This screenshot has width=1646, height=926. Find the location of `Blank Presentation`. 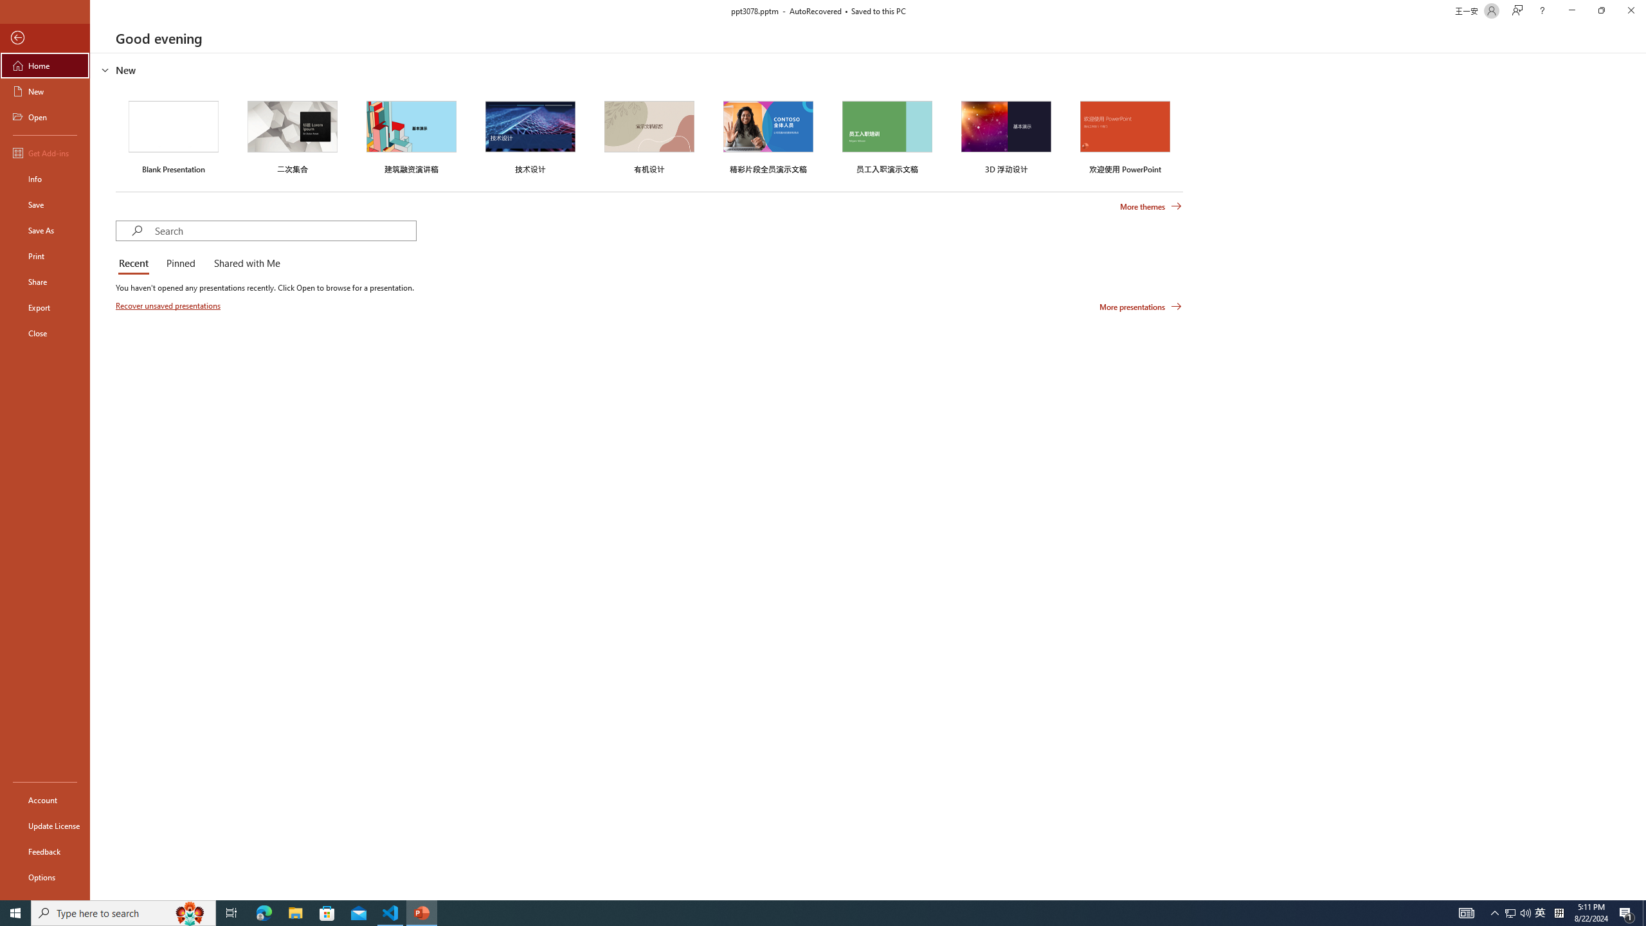

Blank Presentation is located at coordinates (174, 135).